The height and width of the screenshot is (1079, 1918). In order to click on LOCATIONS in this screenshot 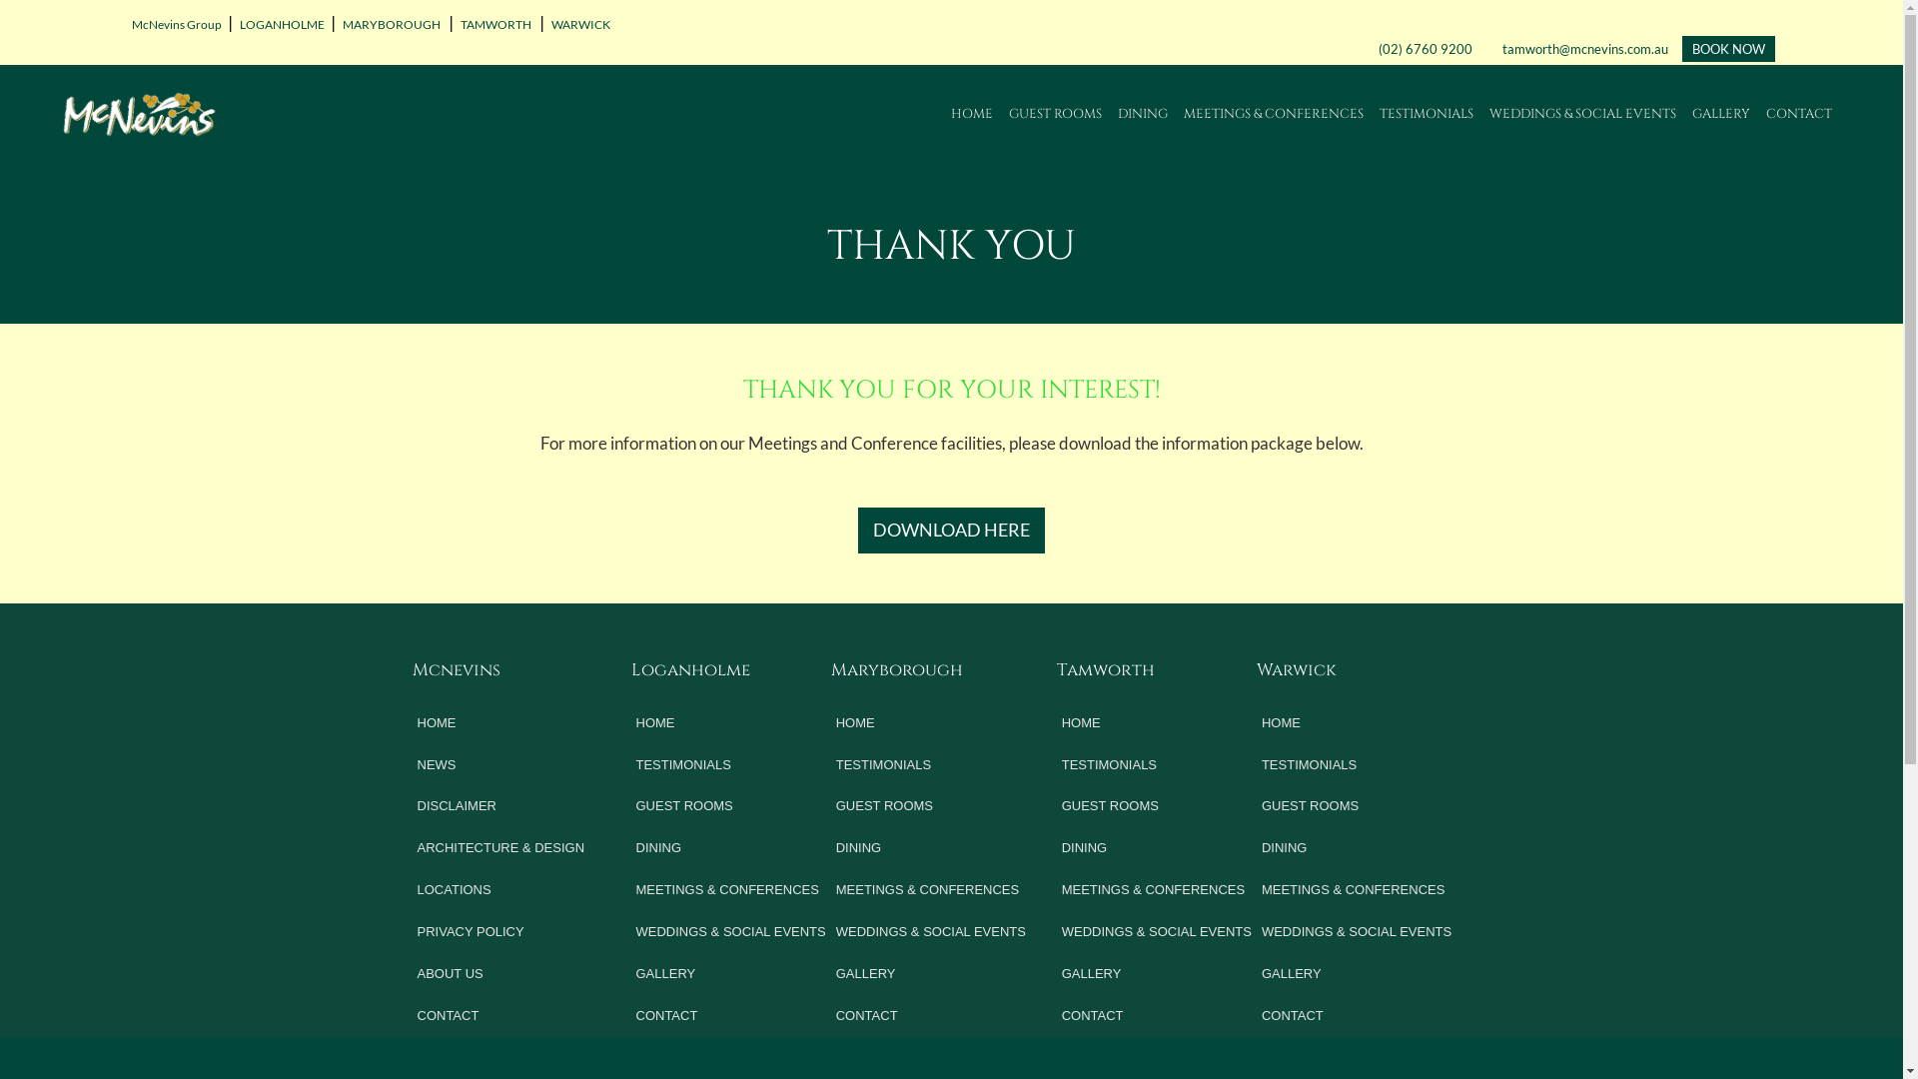, I will do `click(502, 890)`.